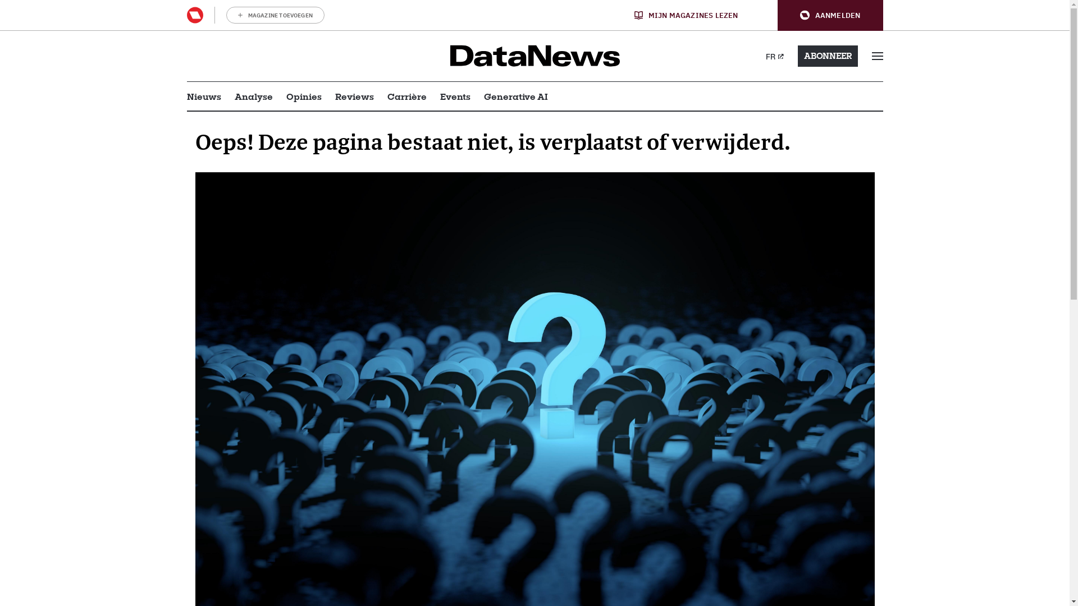 This screenshot has width=1078, height=606. I want to click on ABONNEER, so click(828, 56).